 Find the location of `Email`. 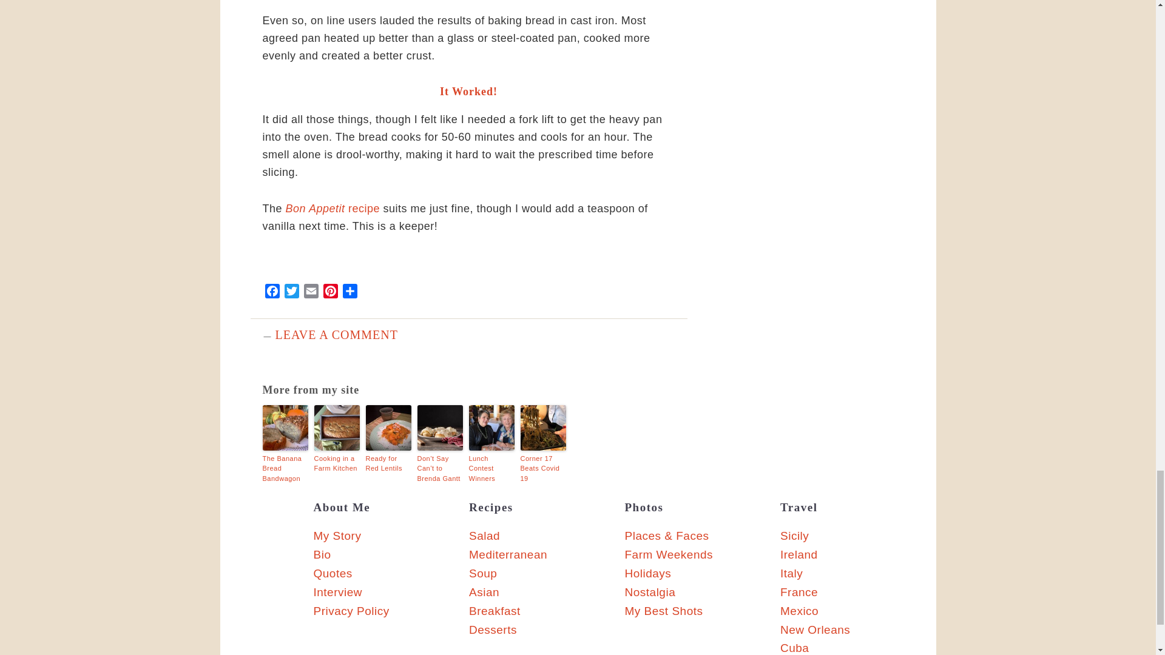

Email is located at coordinates (311, 292).